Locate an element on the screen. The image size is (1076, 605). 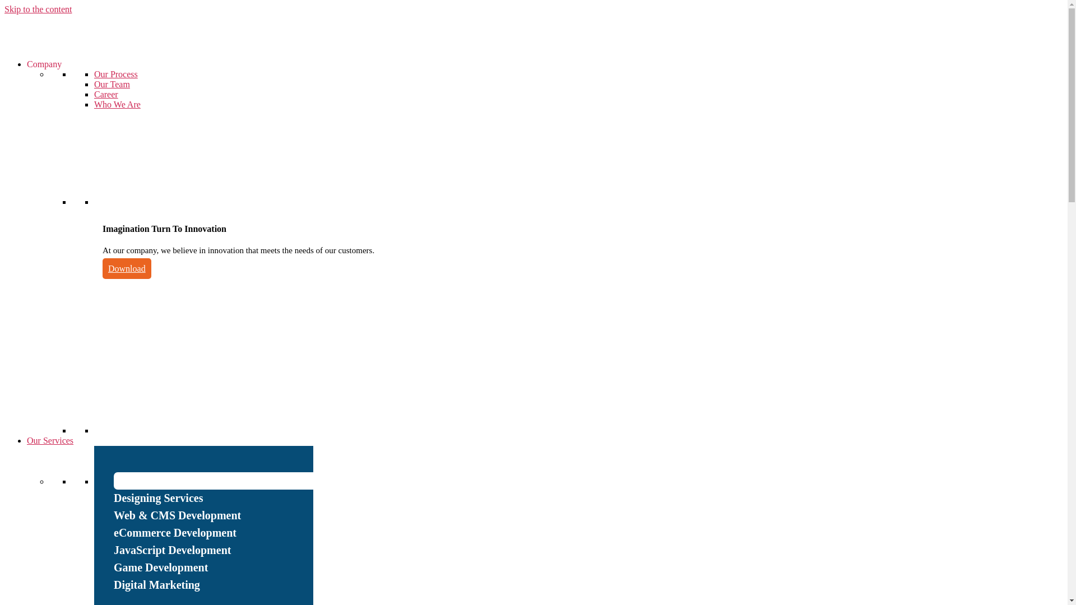
Our Services is located at coordinates (50, 440).